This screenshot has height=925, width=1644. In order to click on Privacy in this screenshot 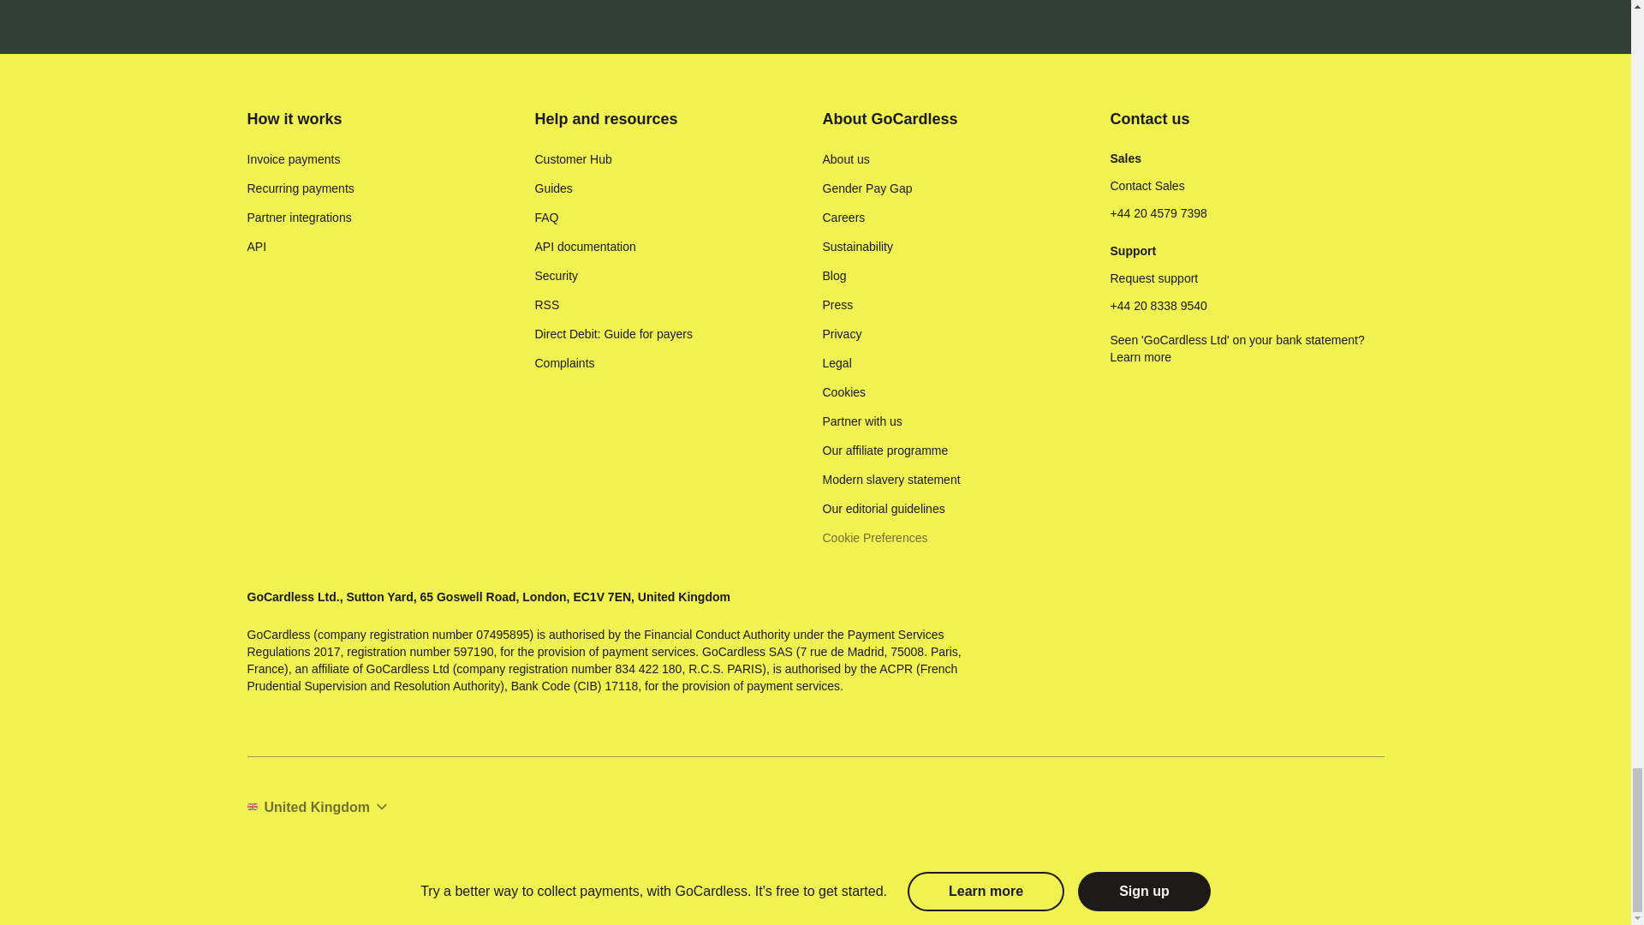, I will do `click(842, 334)`.